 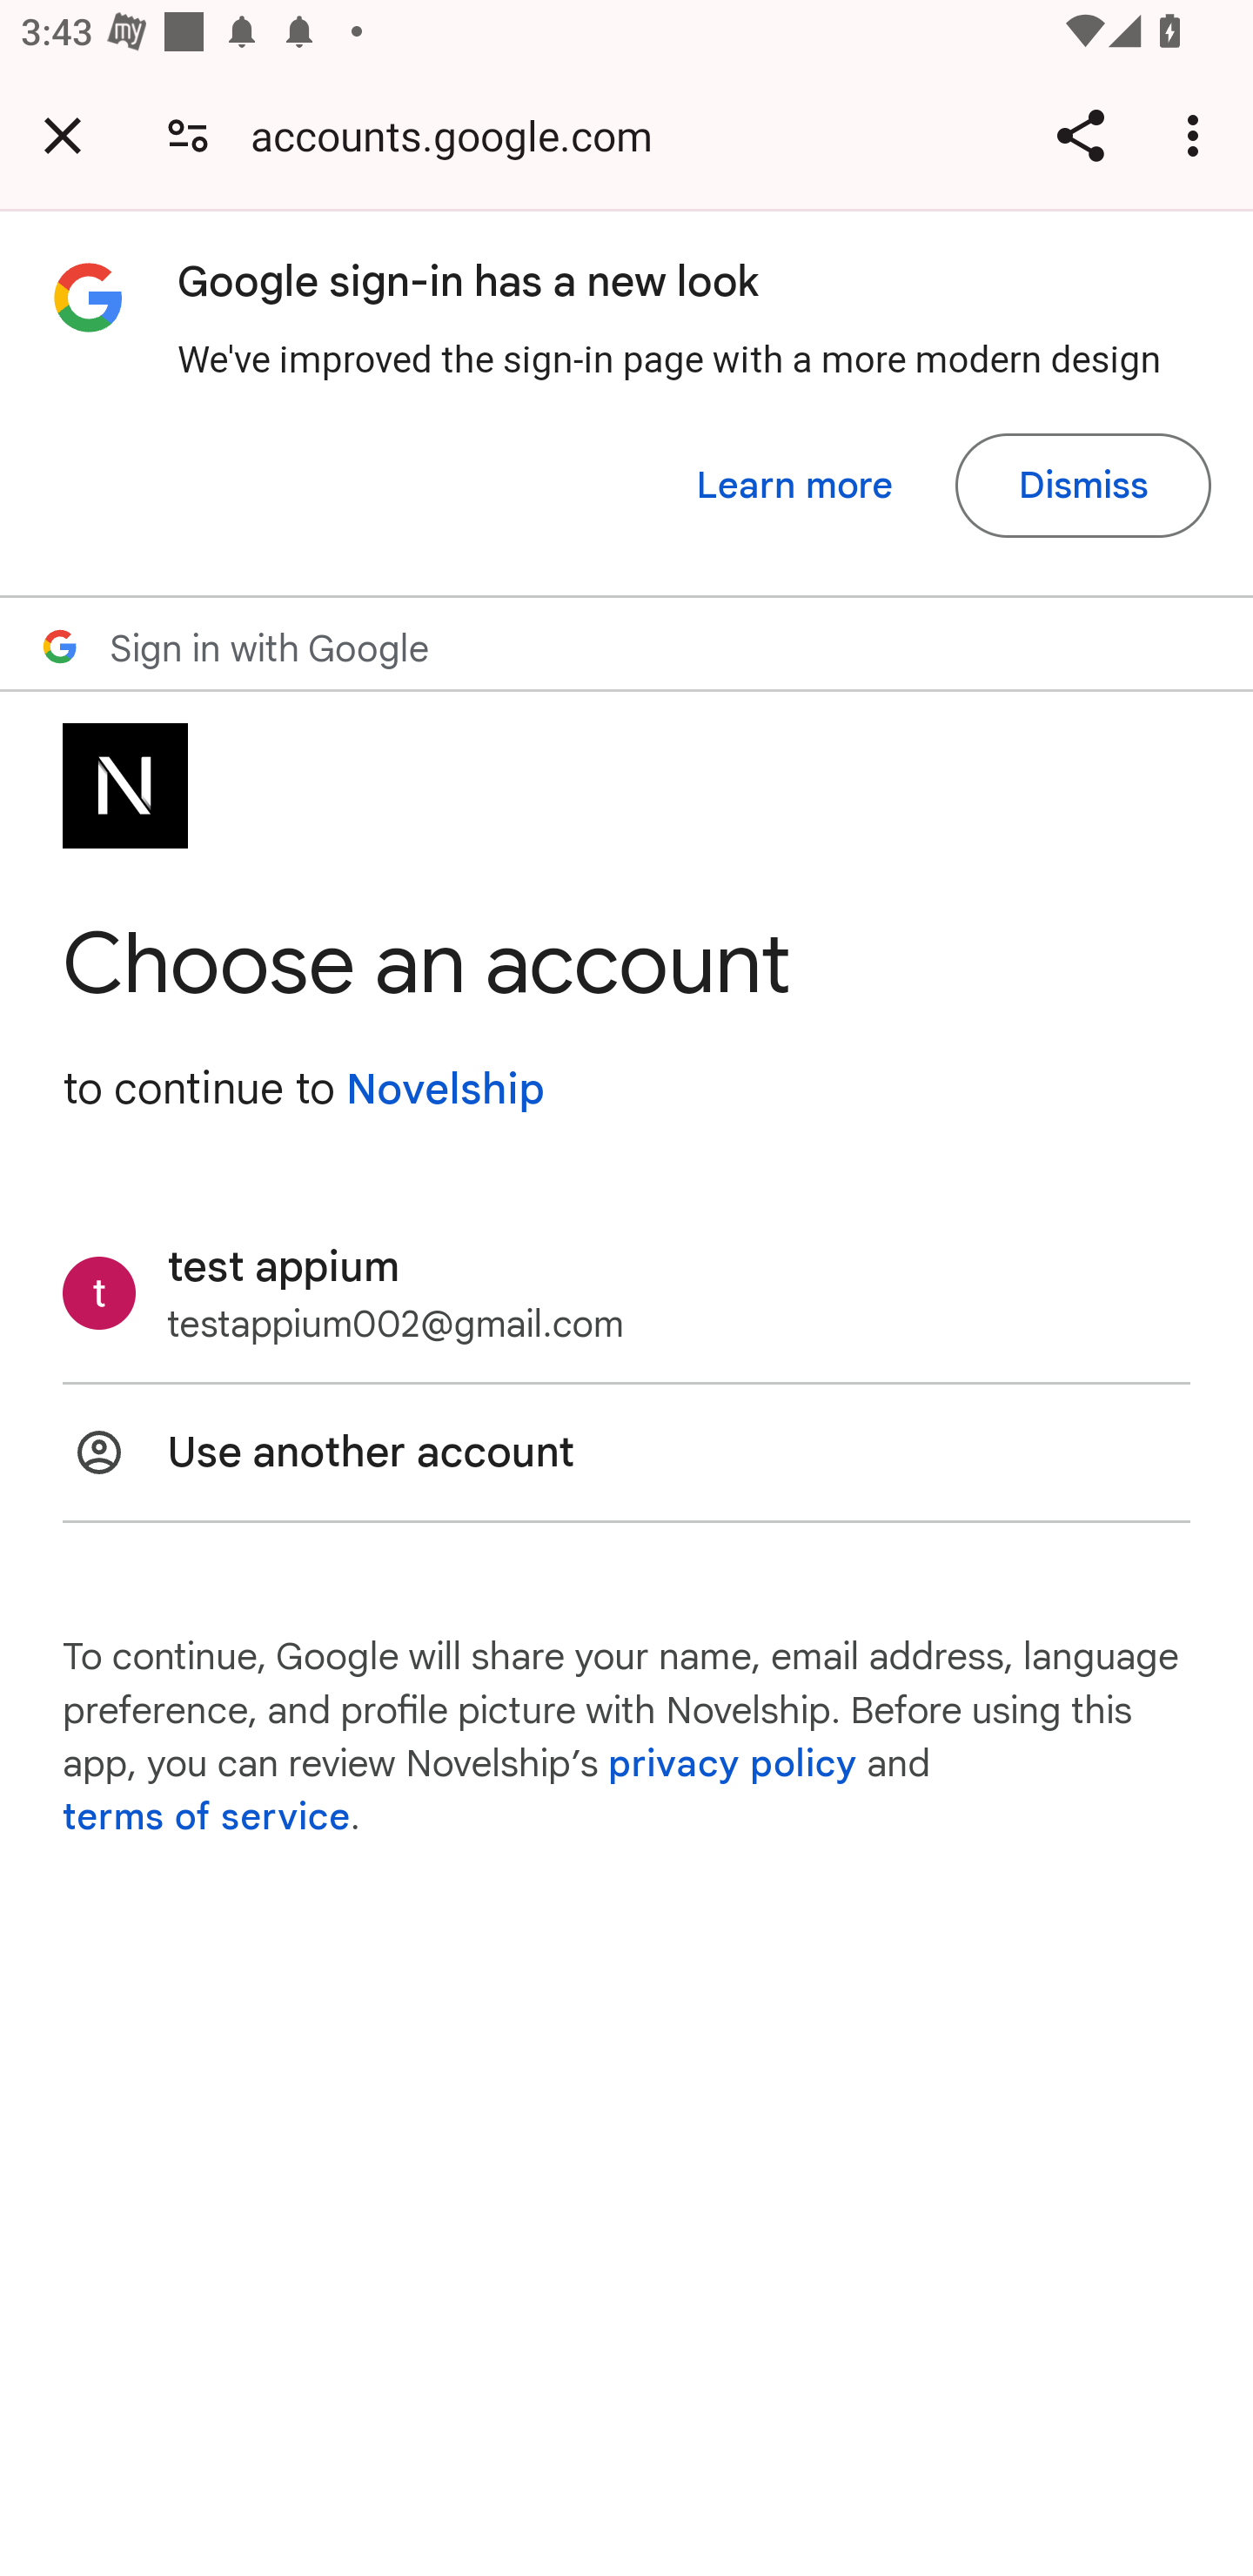 What do you see at coordinates (1080, 135) in the screenshot?
I see `Share` at bounding box center [1080, 135].